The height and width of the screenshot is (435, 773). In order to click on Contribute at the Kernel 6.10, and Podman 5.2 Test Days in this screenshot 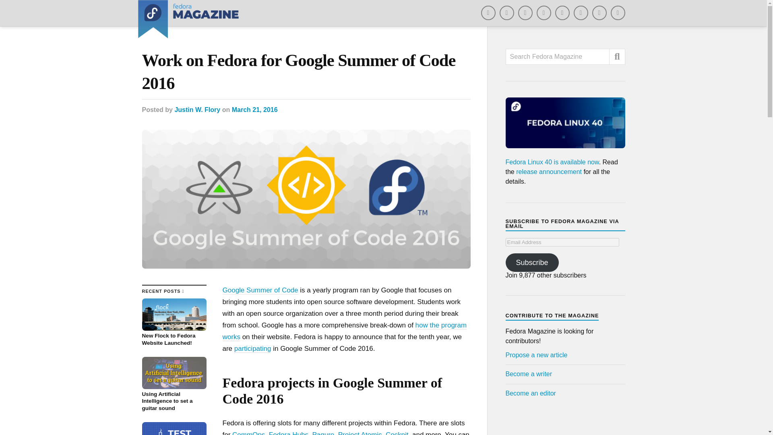, I will do `click(174, 429)`.